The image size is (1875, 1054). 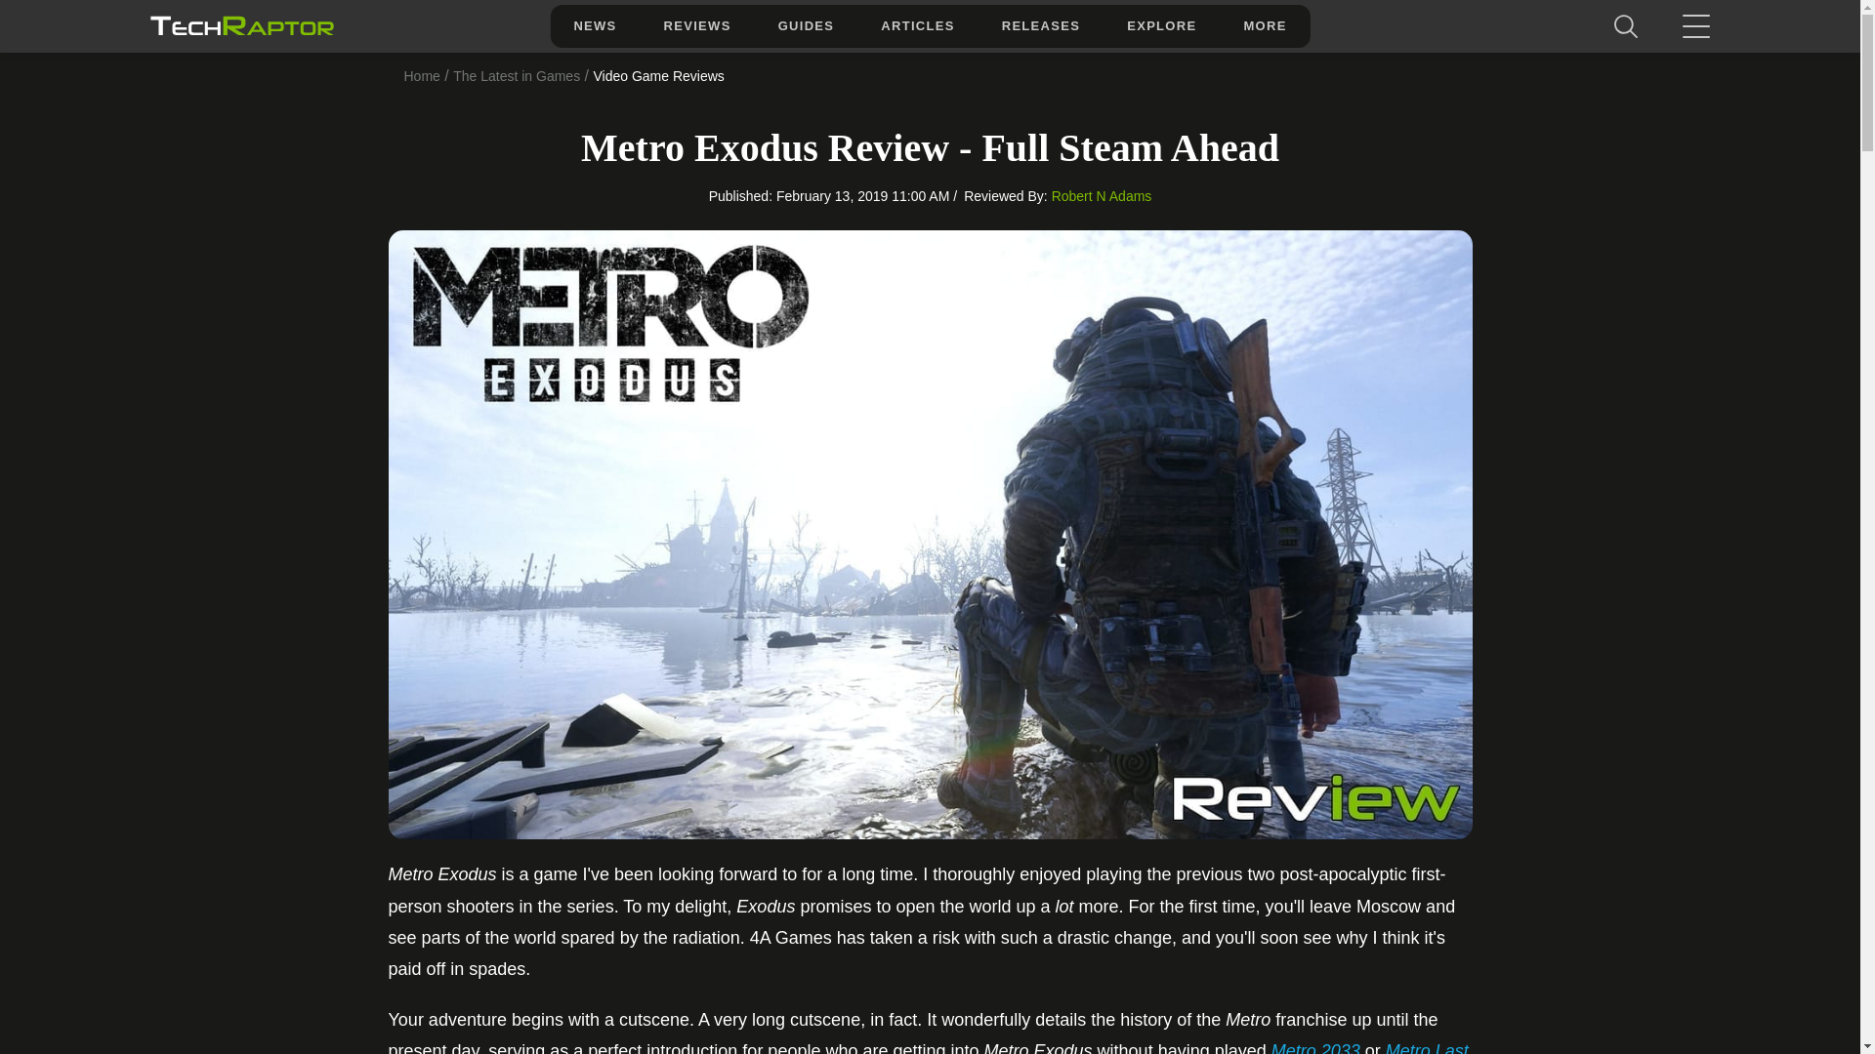 I want to click on RELEASES, so click(x=1040, y=25).